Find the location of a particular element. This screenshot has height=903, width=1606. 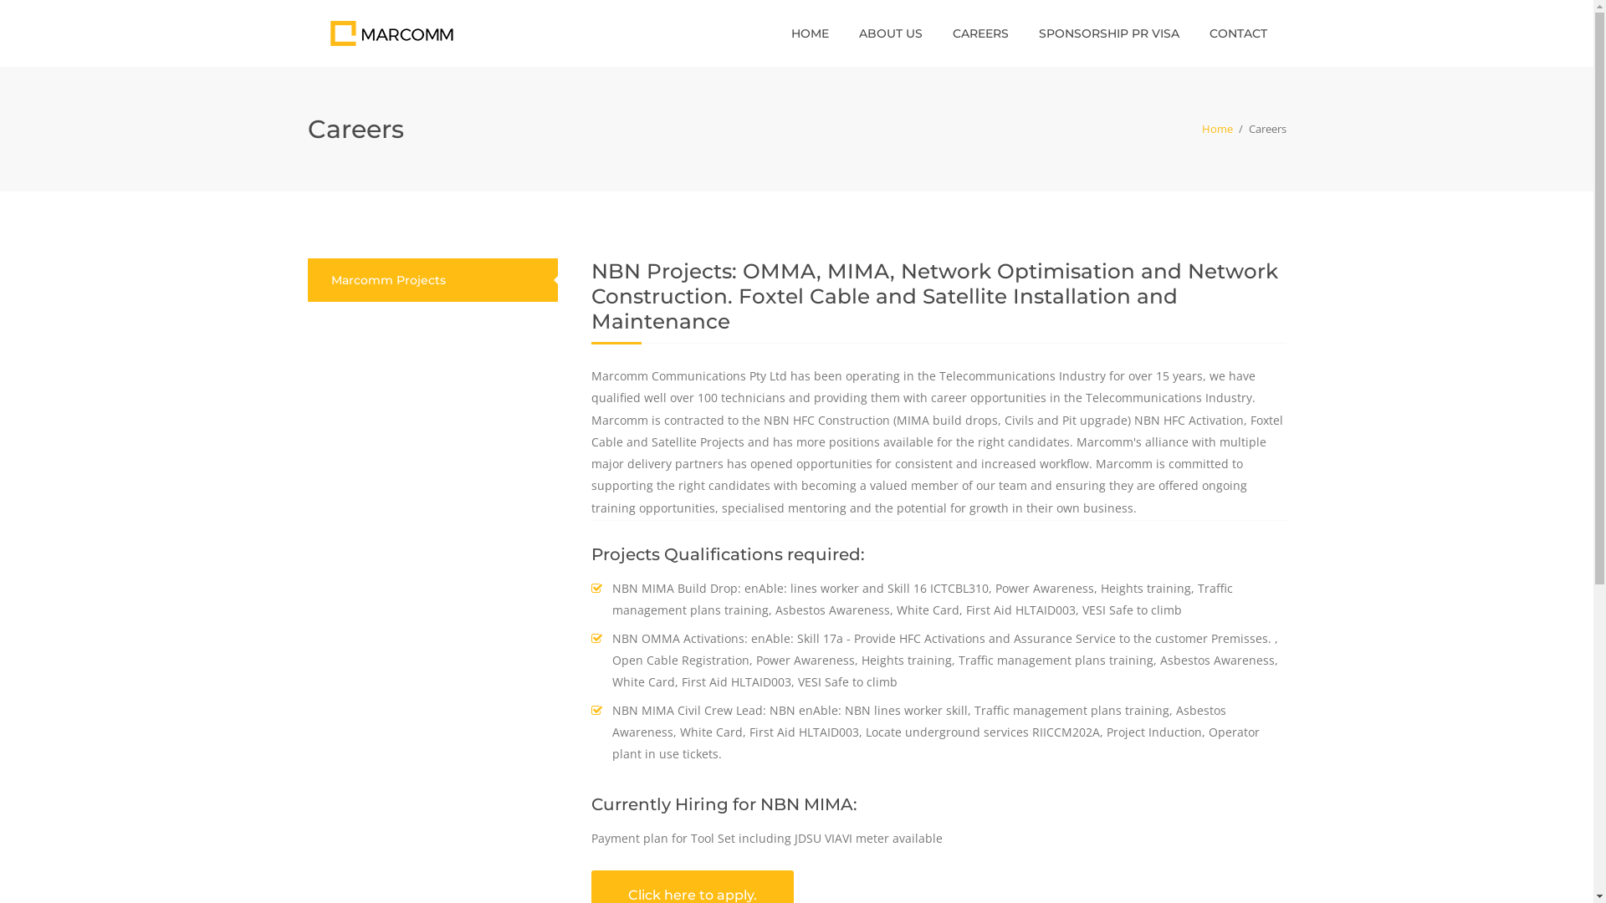

Home is located at coordinates (1216, 129).